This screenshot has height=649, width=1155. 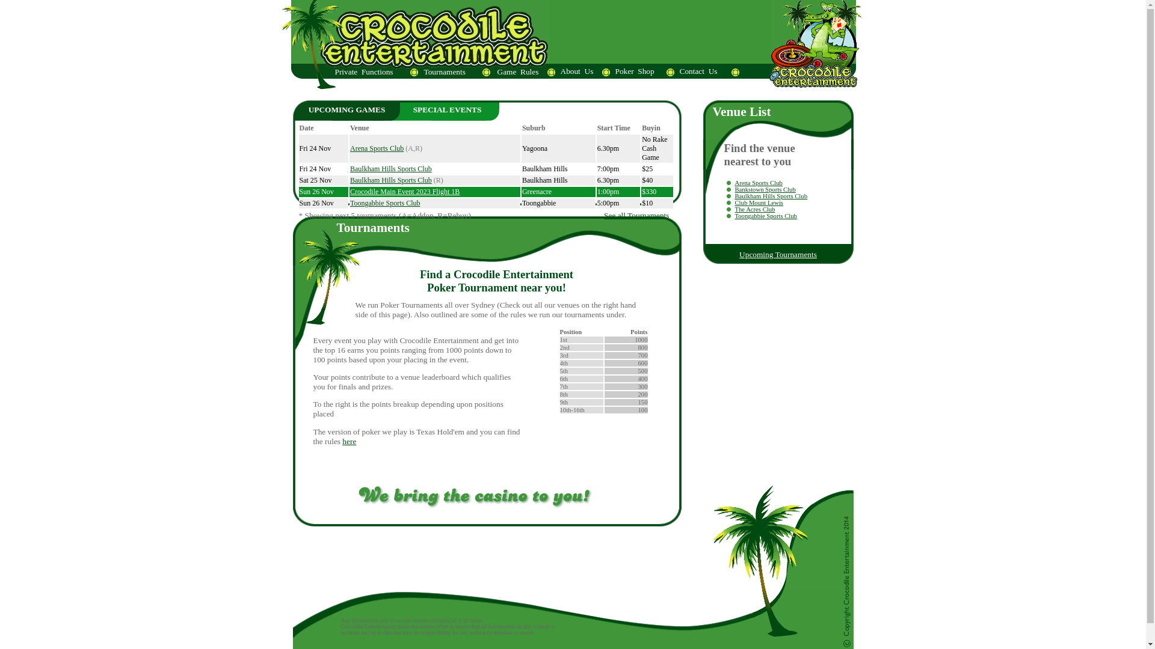 What do you see at coordinates (520, 72) in the screenshot?
I see `Game_Rules` at bounding box center [520, 72].